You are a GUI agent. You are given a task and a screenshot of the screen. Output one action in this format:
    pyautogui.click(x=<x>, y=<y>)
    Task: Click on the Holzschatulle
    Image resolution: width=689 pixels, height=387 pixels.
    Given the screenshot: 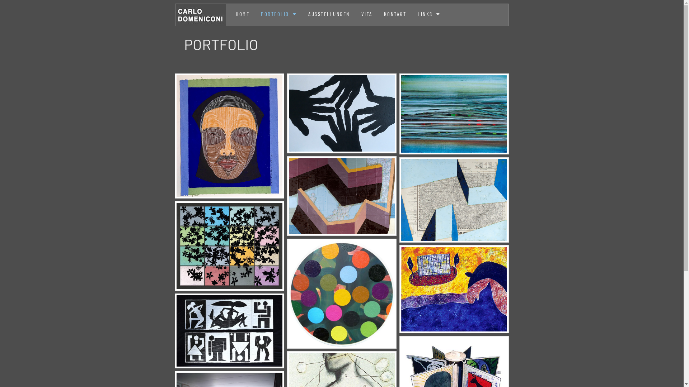 What is the action you would take?
    pyautogui.click(x=230, y=331)
    